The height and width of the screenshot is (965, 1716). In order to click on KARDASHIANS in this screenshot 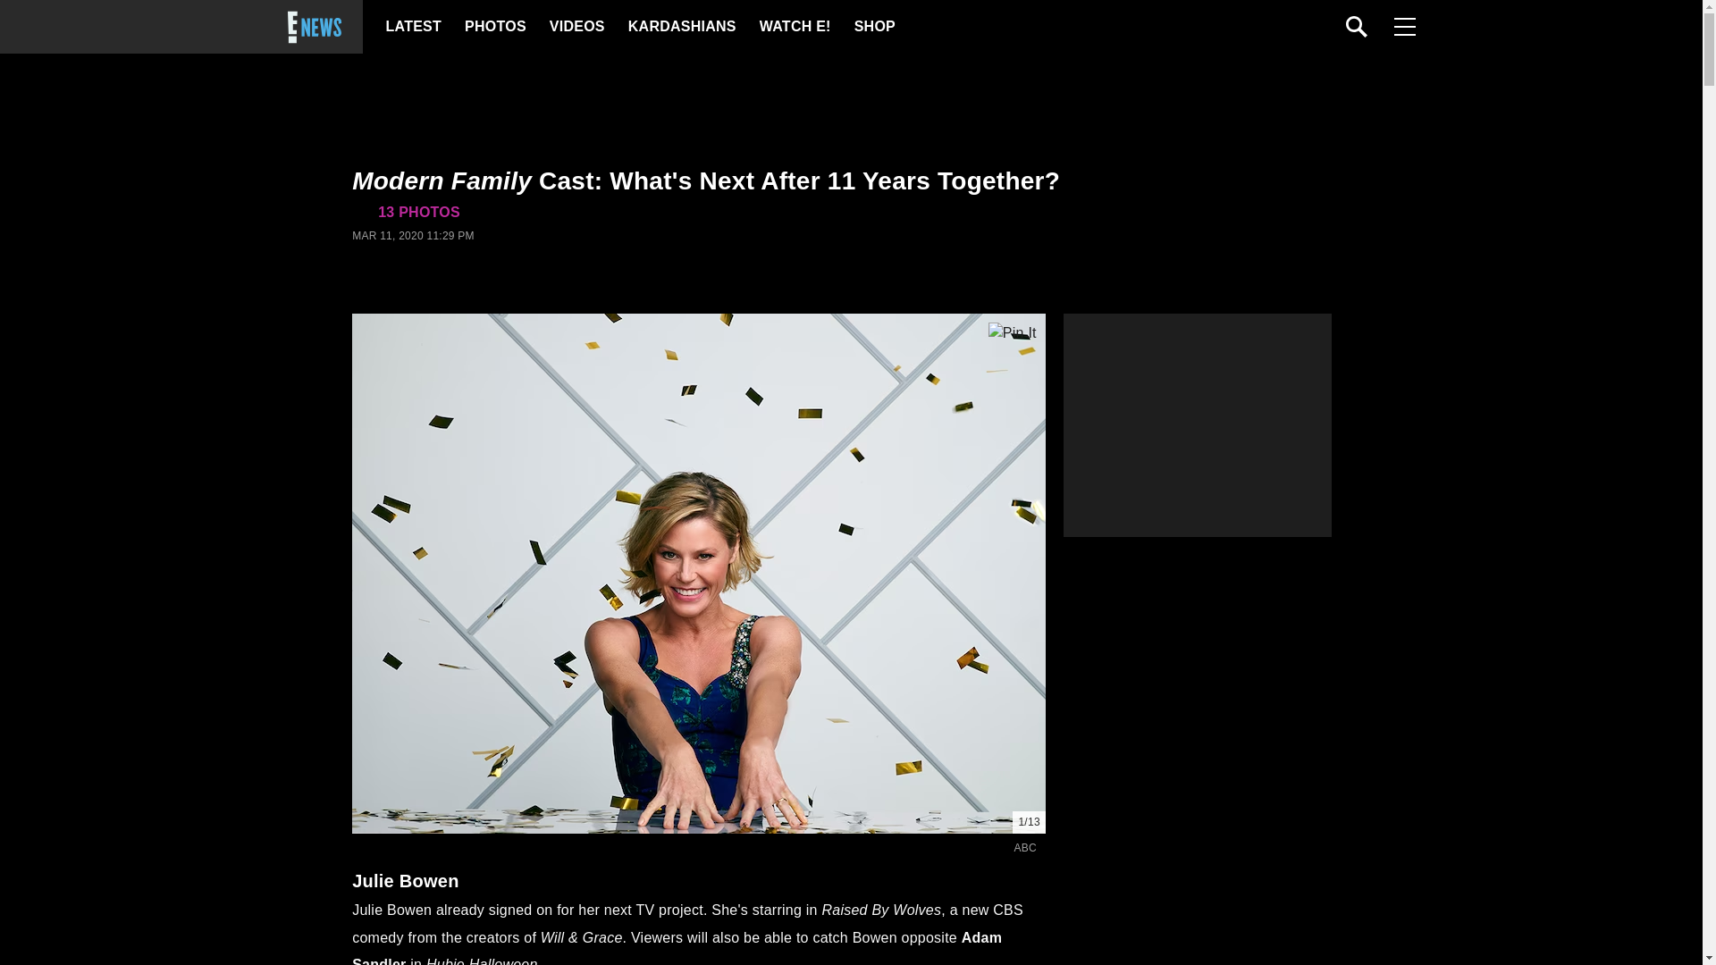, I will do `click(681, 27)`.